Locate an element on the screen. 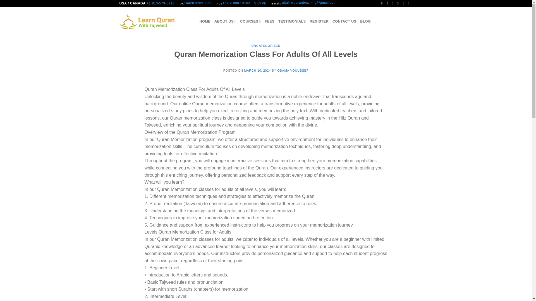  E-mail : is located at coordinates (276, 3).